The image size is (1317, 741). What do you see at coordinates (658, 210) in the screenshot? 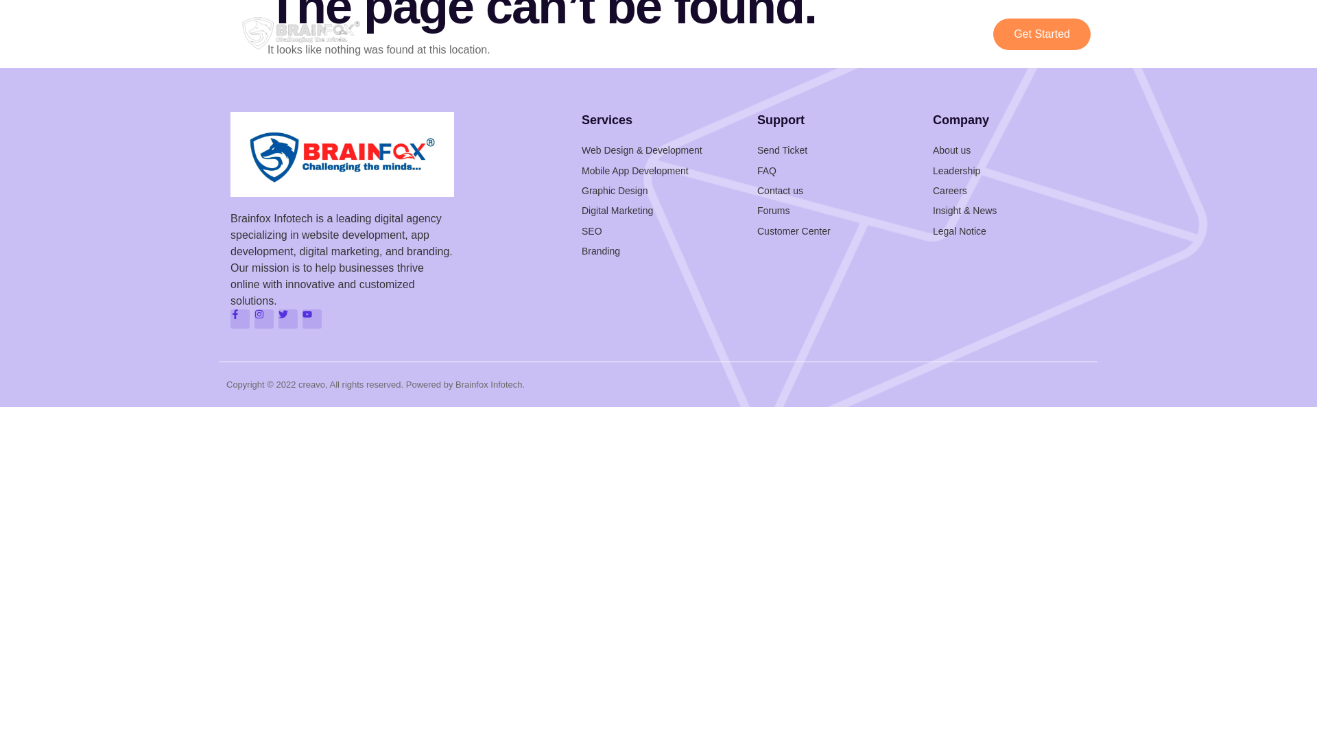
I see `Digital Marketing` at bounding box center [658, 210].